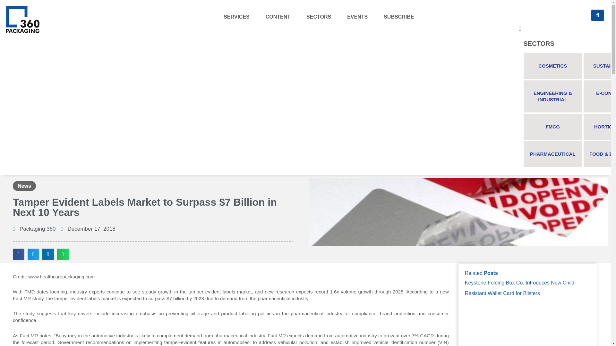 The width and height of the screenshot is (616, 346). I want to click on SUBSCRIBE, so click(398, 17).